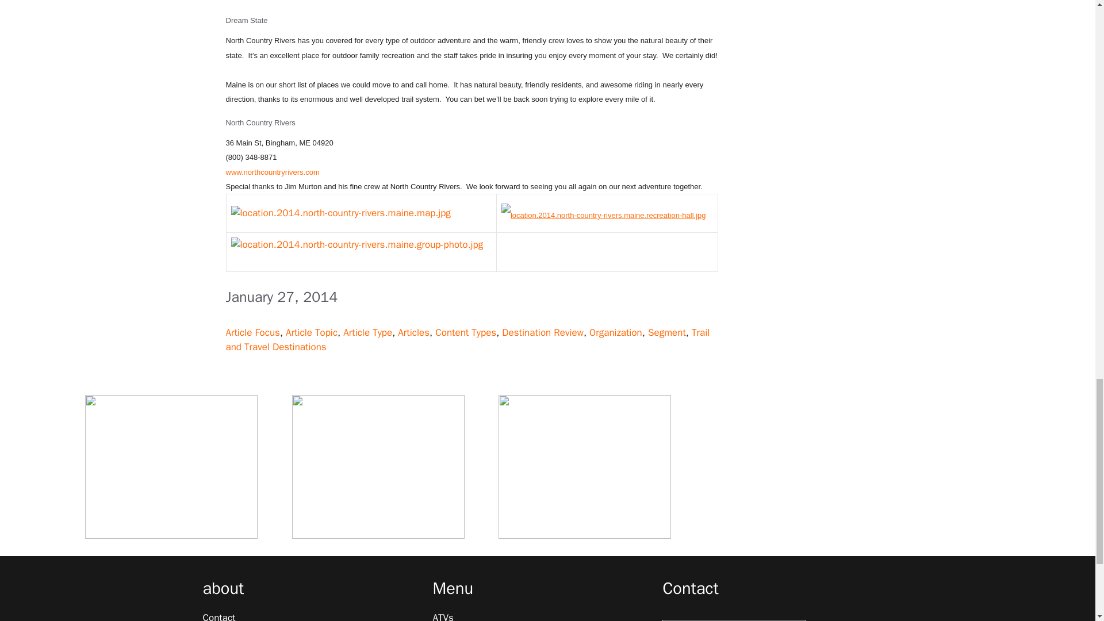 The image size is (1104, 621). I want to click on www.northcountryrivers.com, so click(271, 171).